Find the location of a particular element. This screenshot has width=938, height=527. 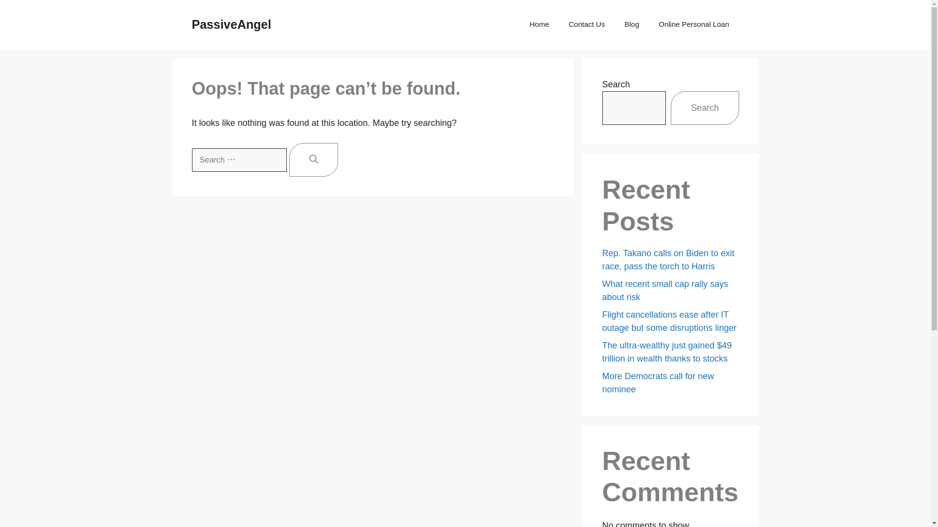

Search for: is located at coordinates (238, 160).